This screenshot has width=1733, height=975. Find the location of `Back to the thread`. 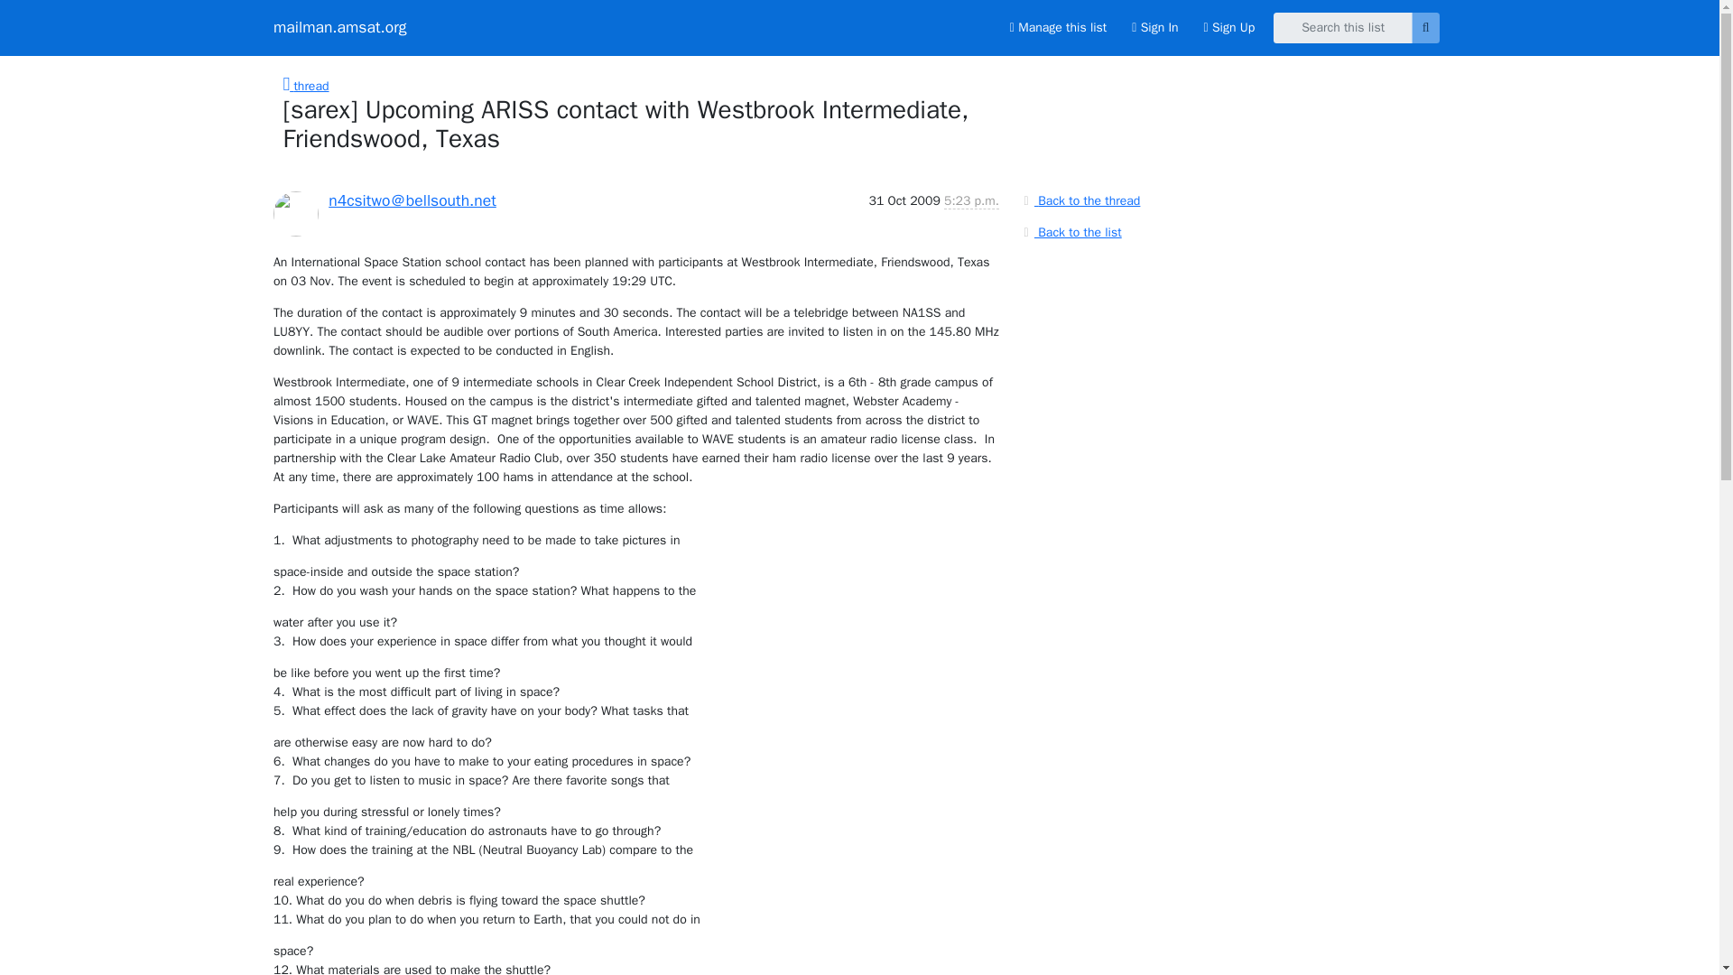

Back to the thread is located at coordinates (1080, 200).